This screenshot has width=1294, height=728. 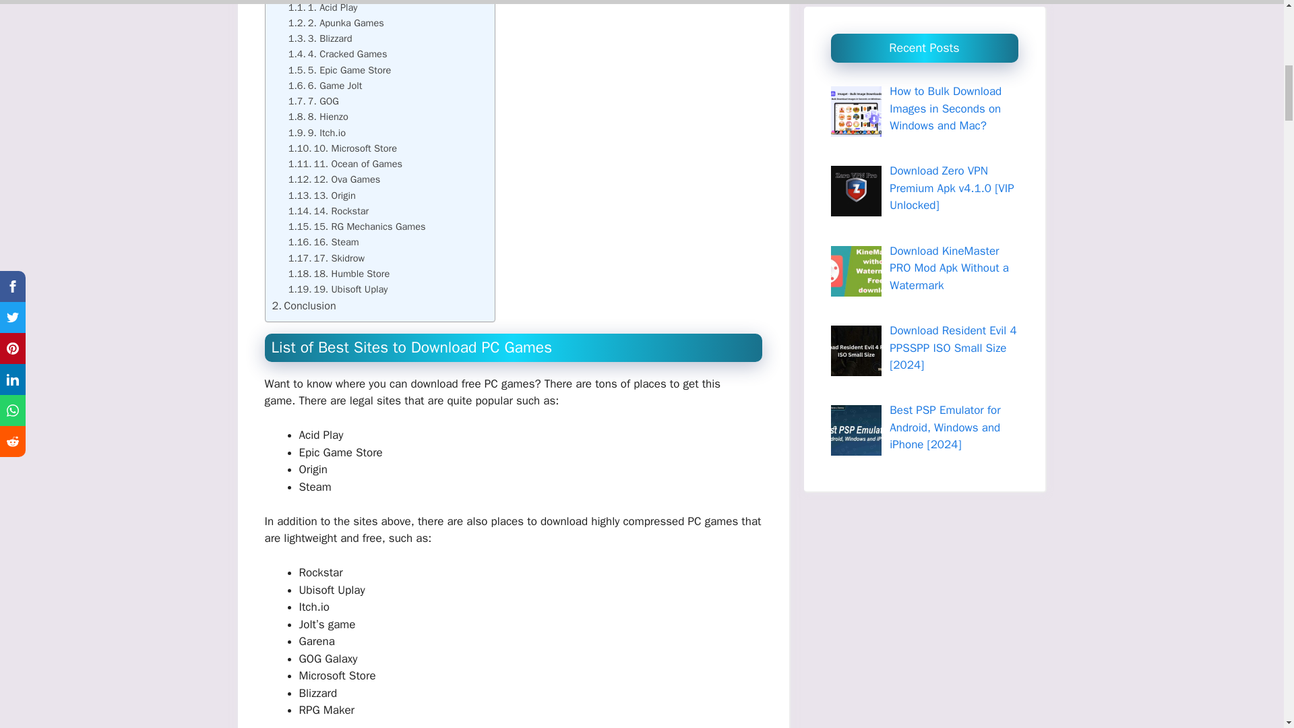 I want to click on 1. Acid Play, so click(x=323, y=7).